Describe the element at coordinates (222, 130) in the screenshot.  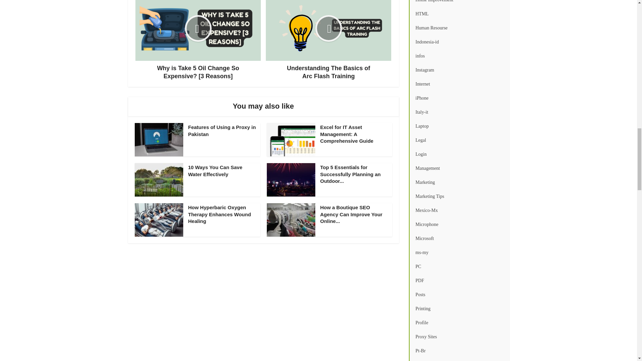
I see `Features of Using a Proxy in Pakistan` at that location.